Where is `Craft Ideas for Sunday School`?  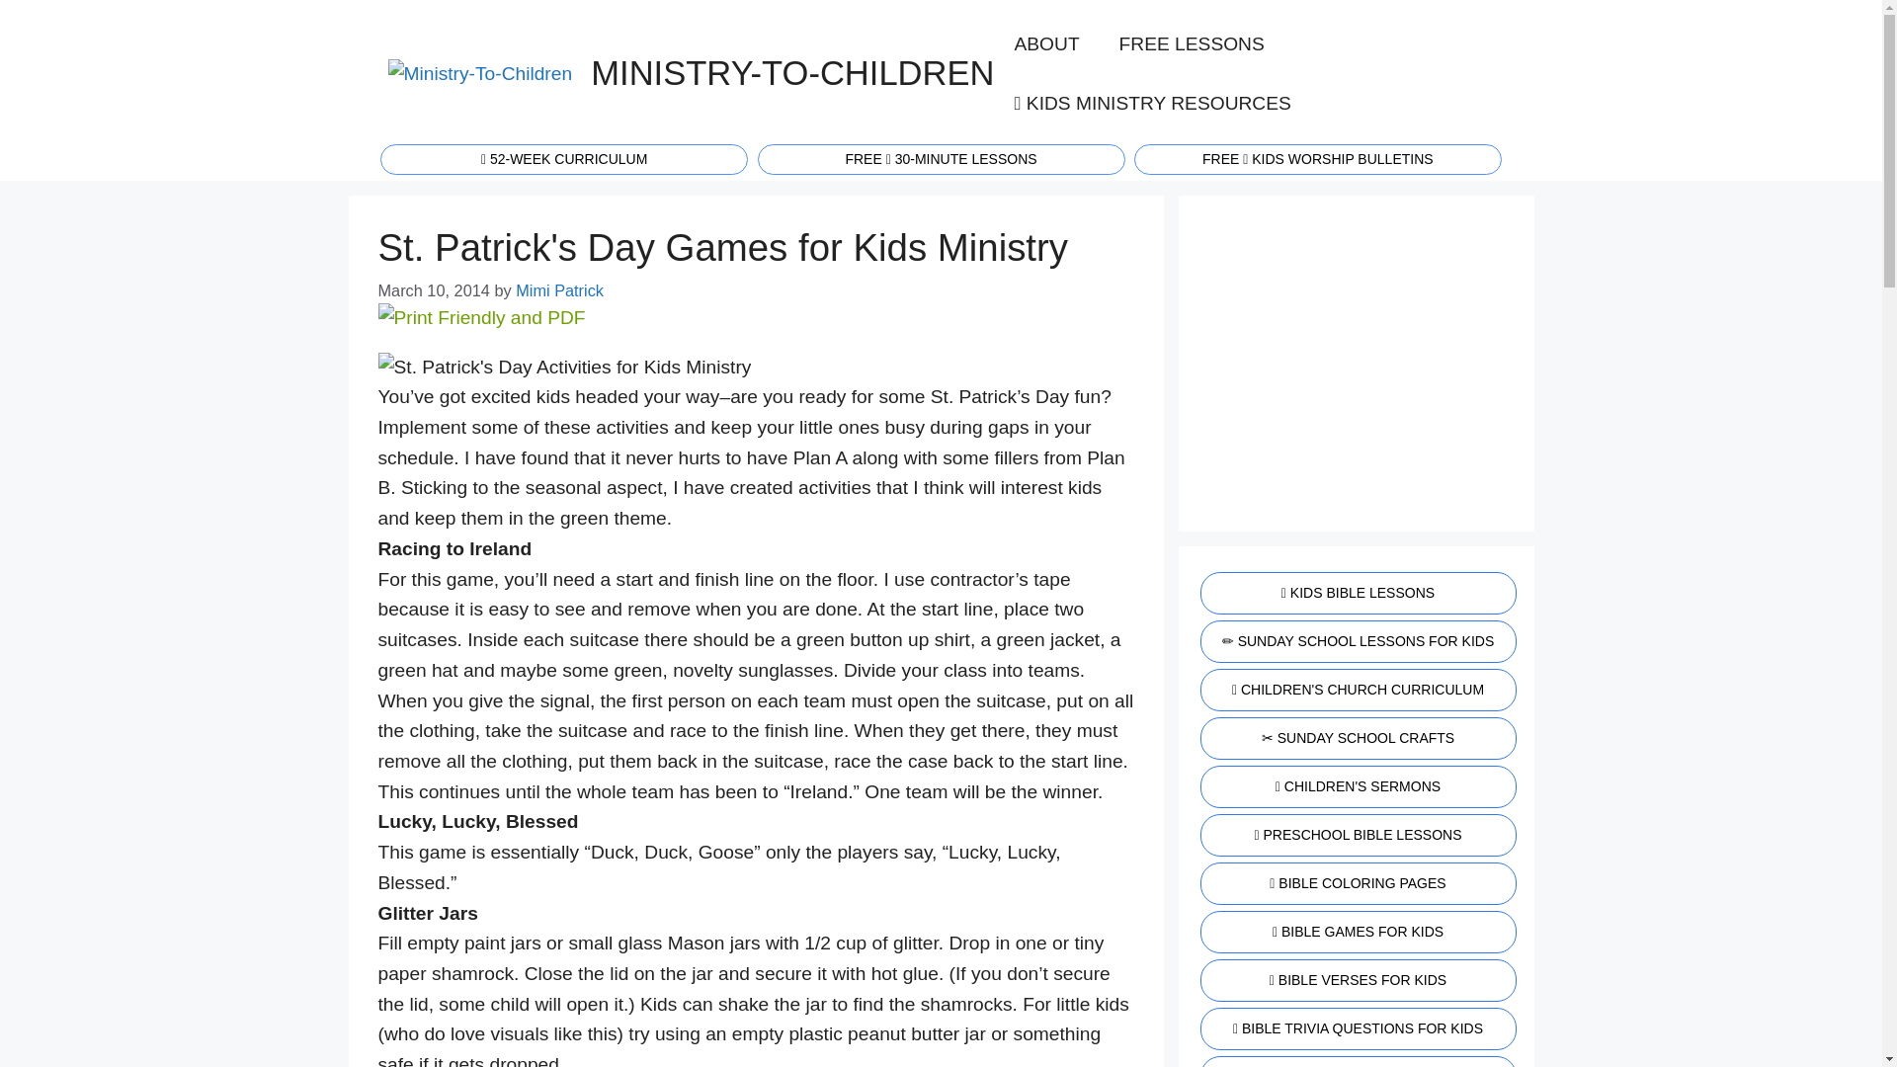 Craft Ideas for Sunday School is located at coordinates (1356, 737).